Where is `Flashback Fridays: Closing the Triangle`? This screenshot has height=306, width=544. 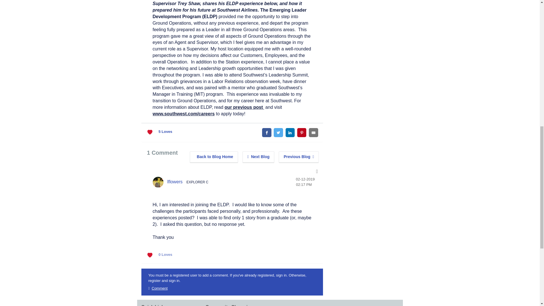 Flashback Fridays: Closing the Triangle is located at coordinates (258, 157).